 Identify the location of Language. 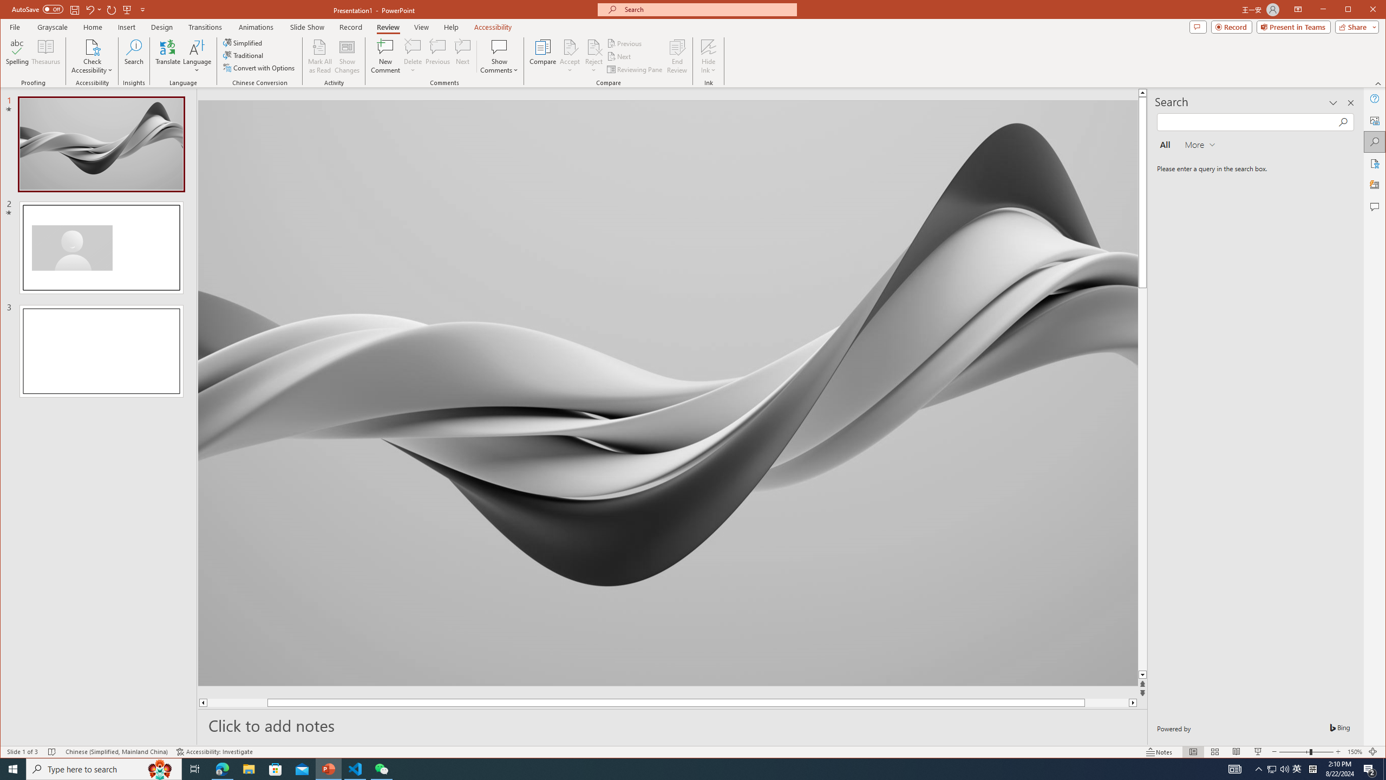
(197, 56).